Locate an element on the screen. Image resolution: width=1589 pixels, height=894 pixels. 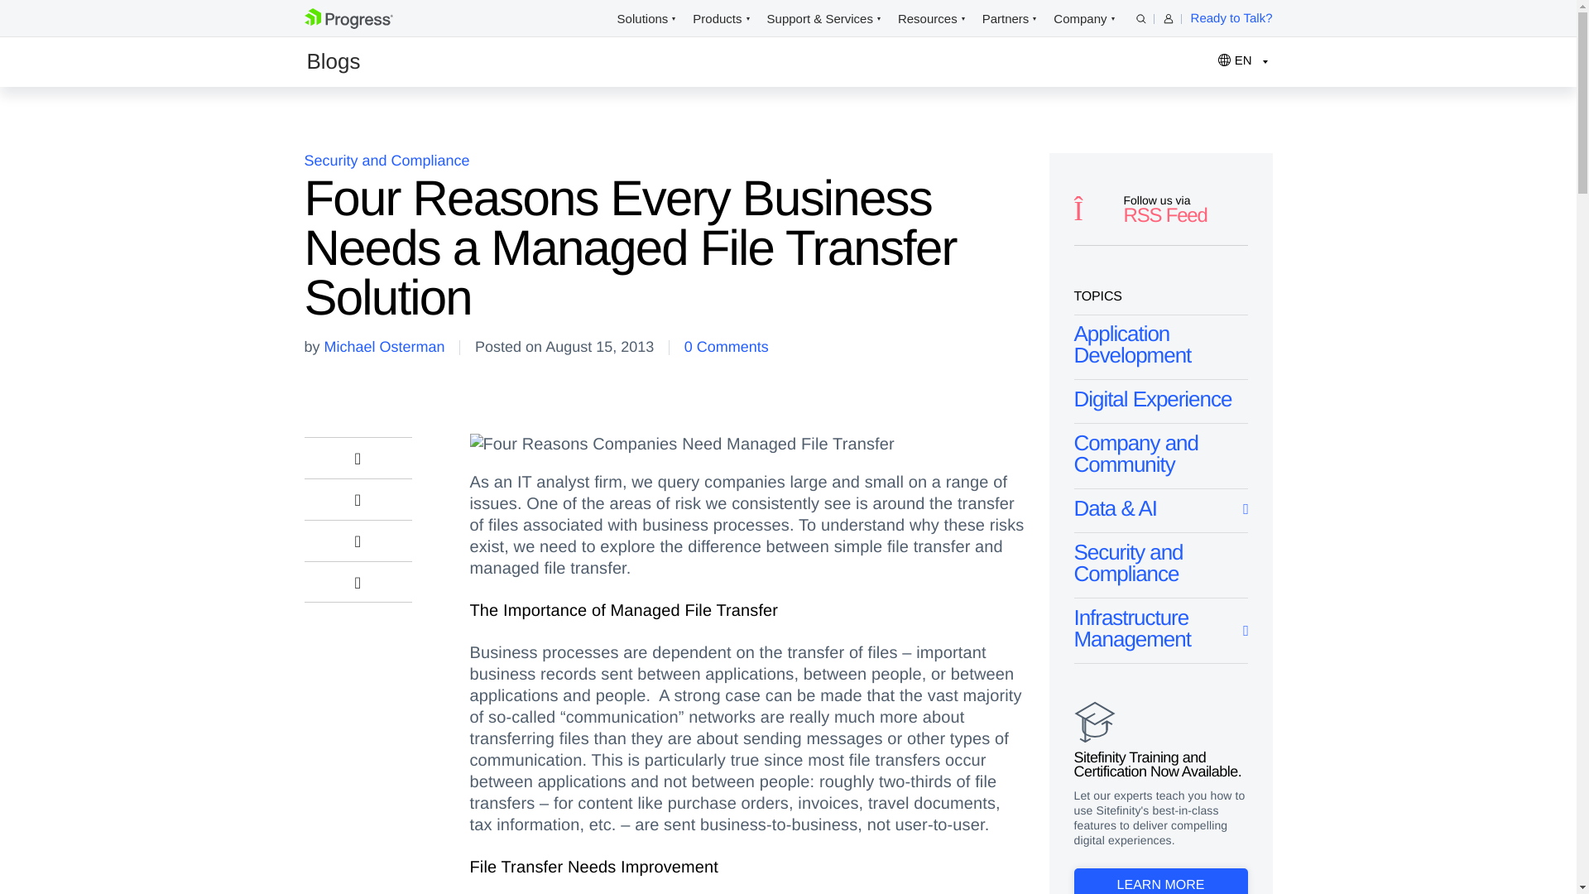
Solutions is located at coordinates (643, 18).